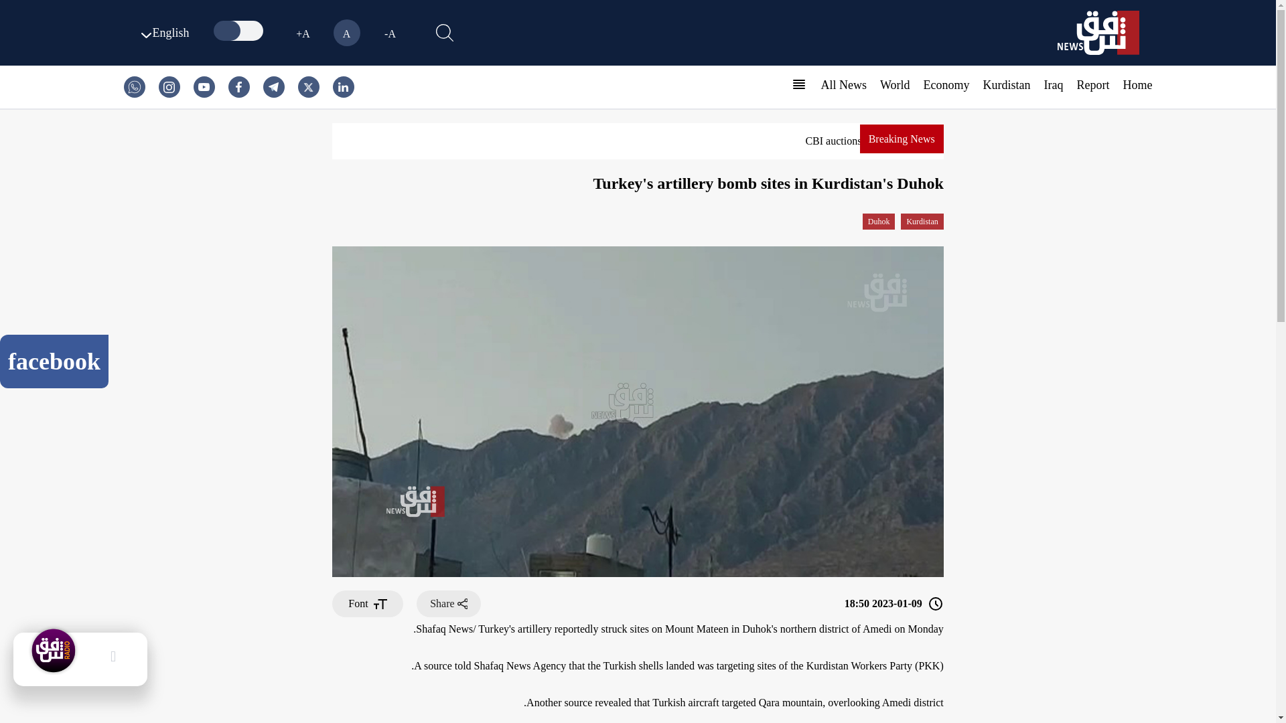 The height and width of the screenshot is (723, 1286). I want to click on on, so click(240, 31).